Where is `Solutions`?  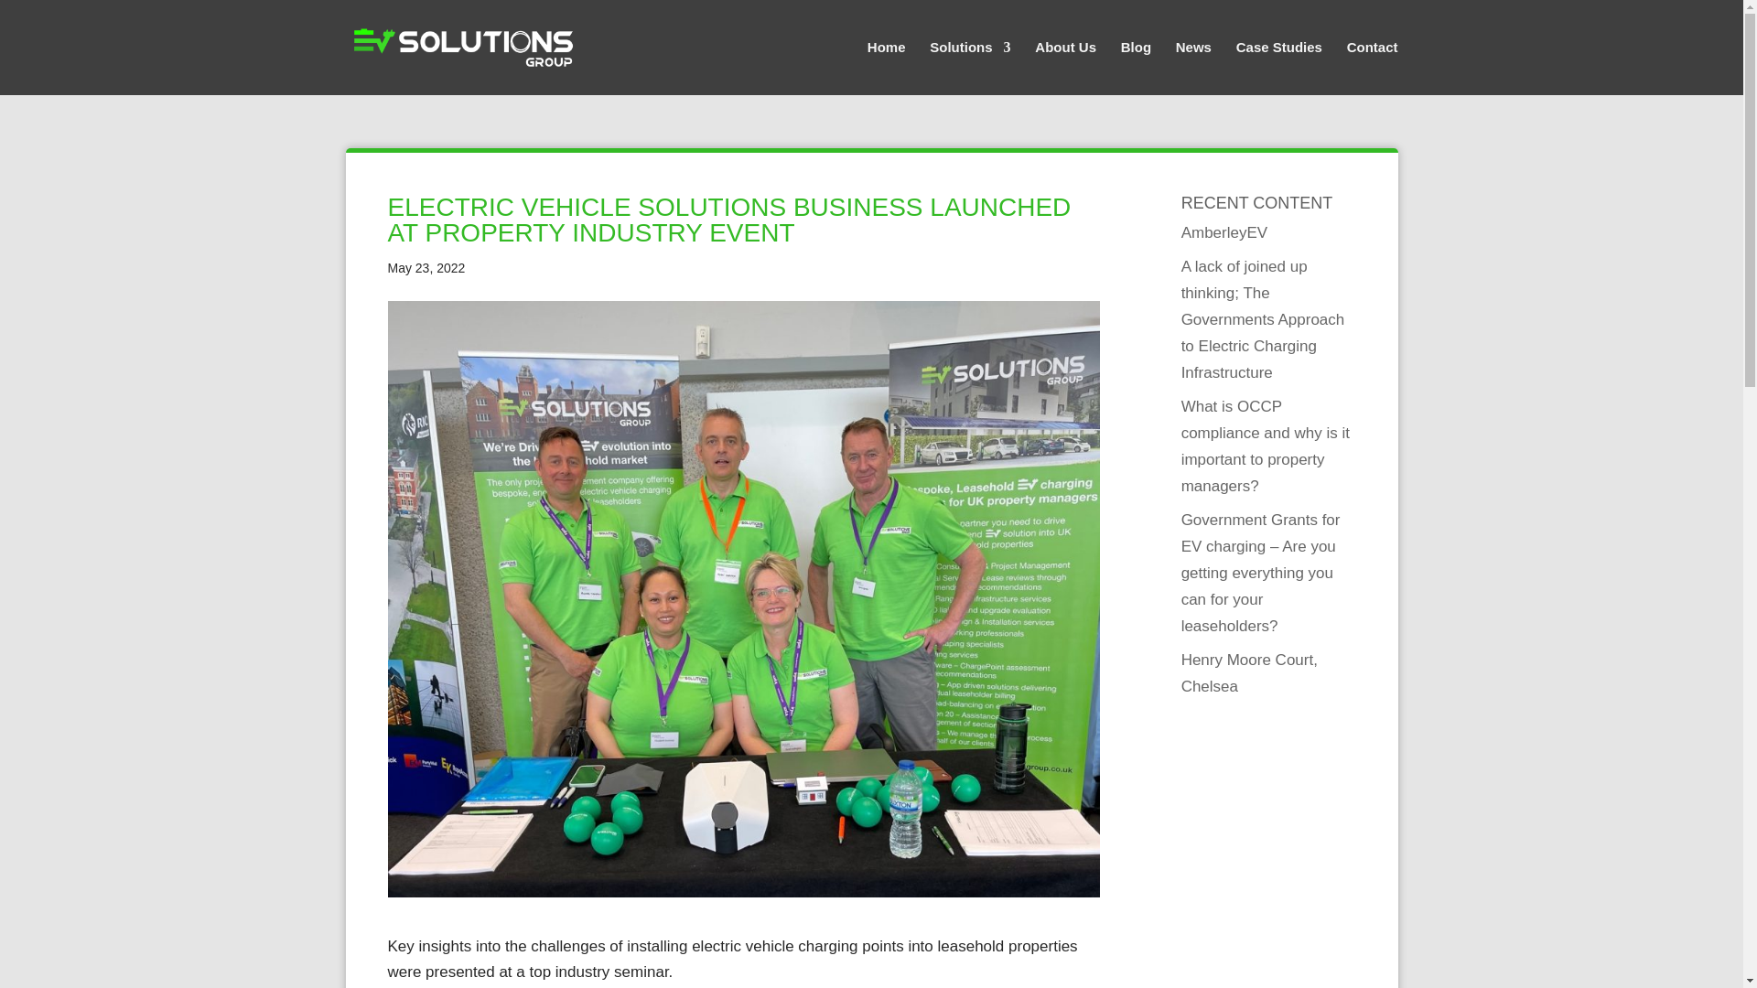
Solutions is located at coordinates (970, 68).